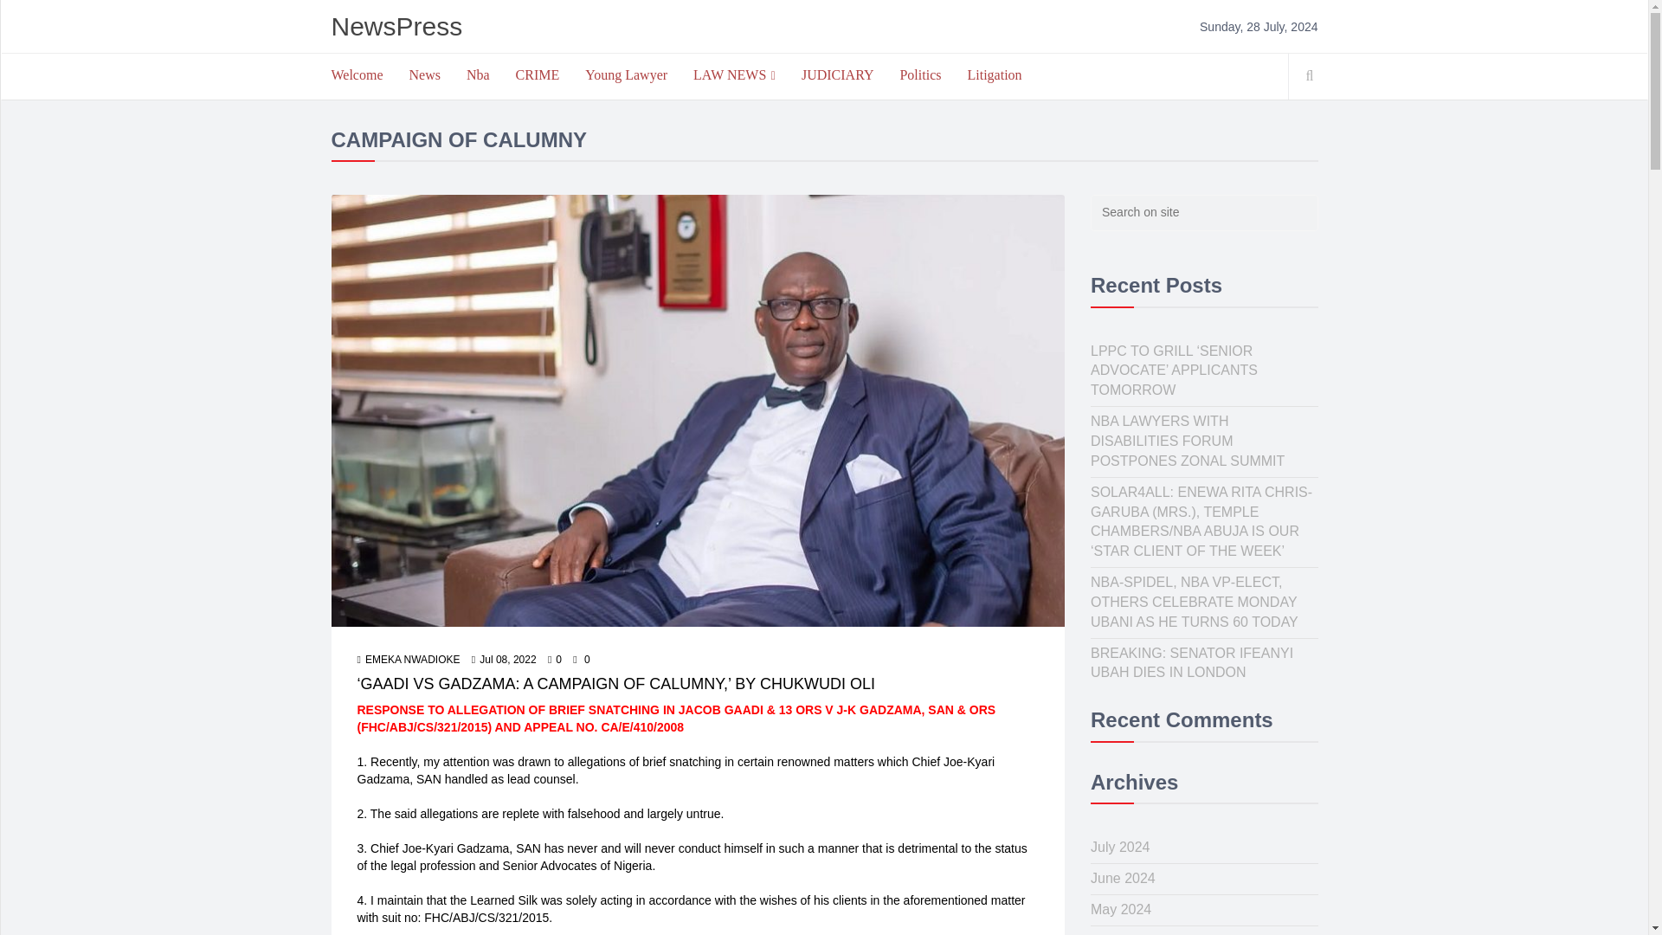  Describe the element at coordinates (838, 74) in the screenshot. I see `JUDICIARY` at that location.